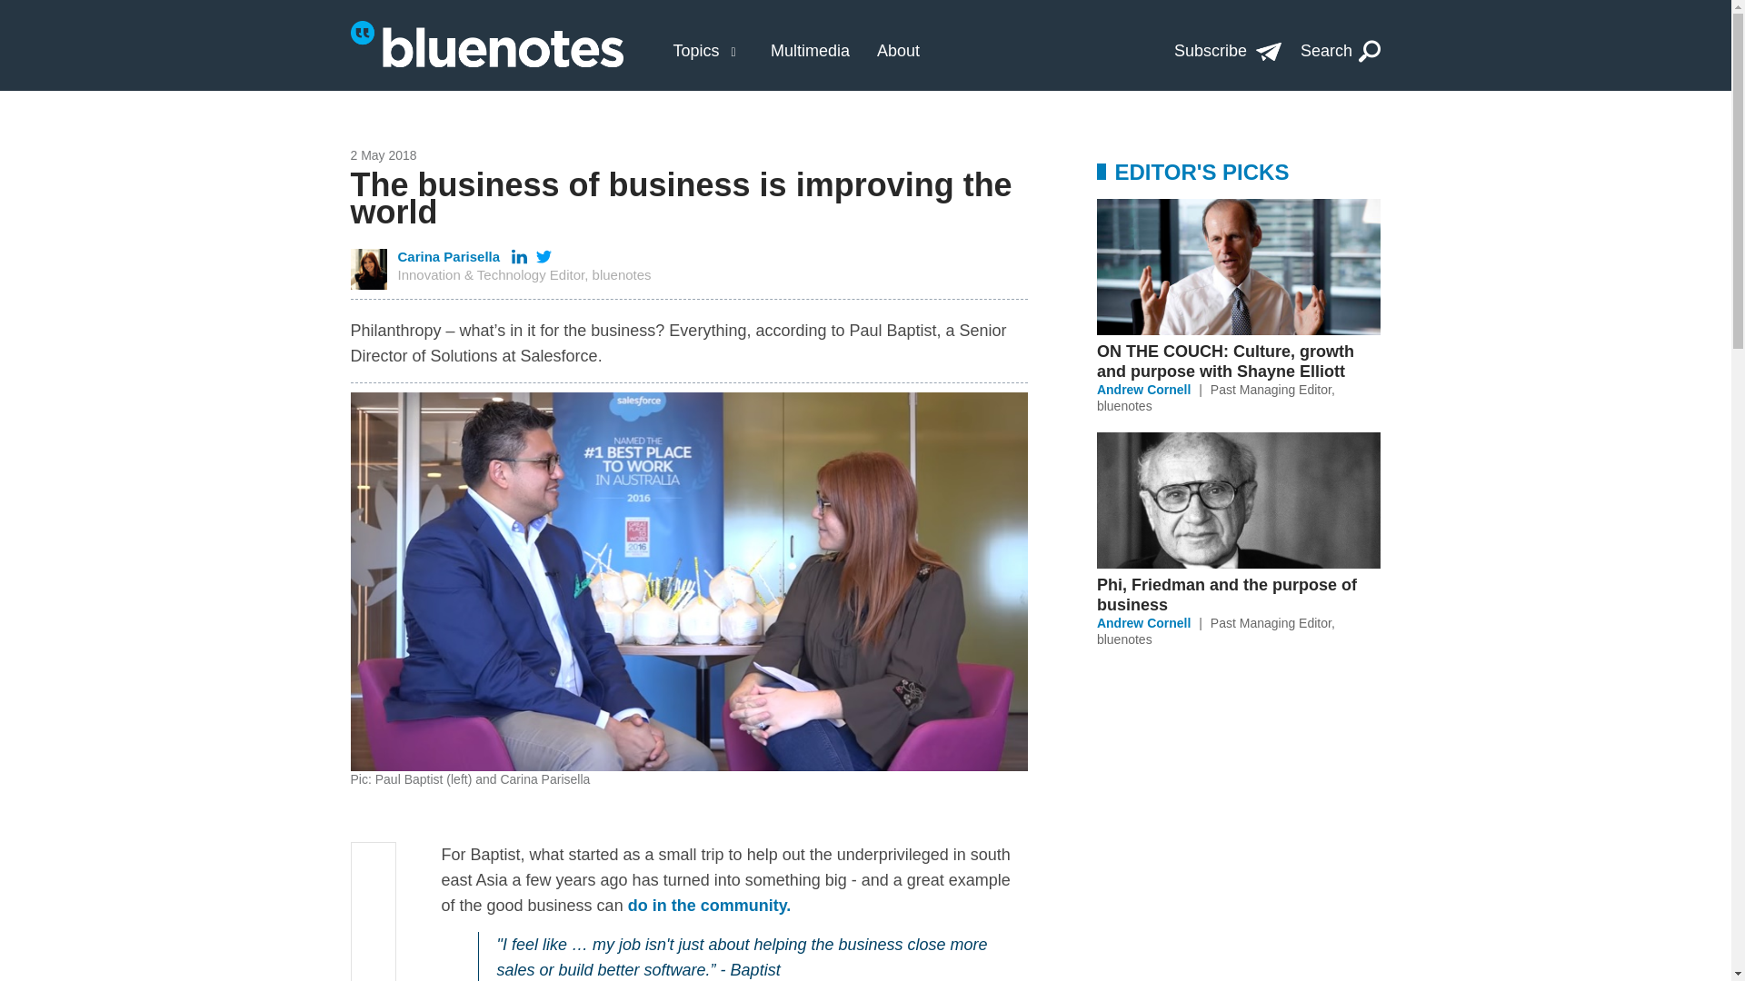 The image size is (1745, 981). What do you see at coordinates (1227, 51) in the screenshot?
I see `Subscribe` at bounding box center [1227, 51].